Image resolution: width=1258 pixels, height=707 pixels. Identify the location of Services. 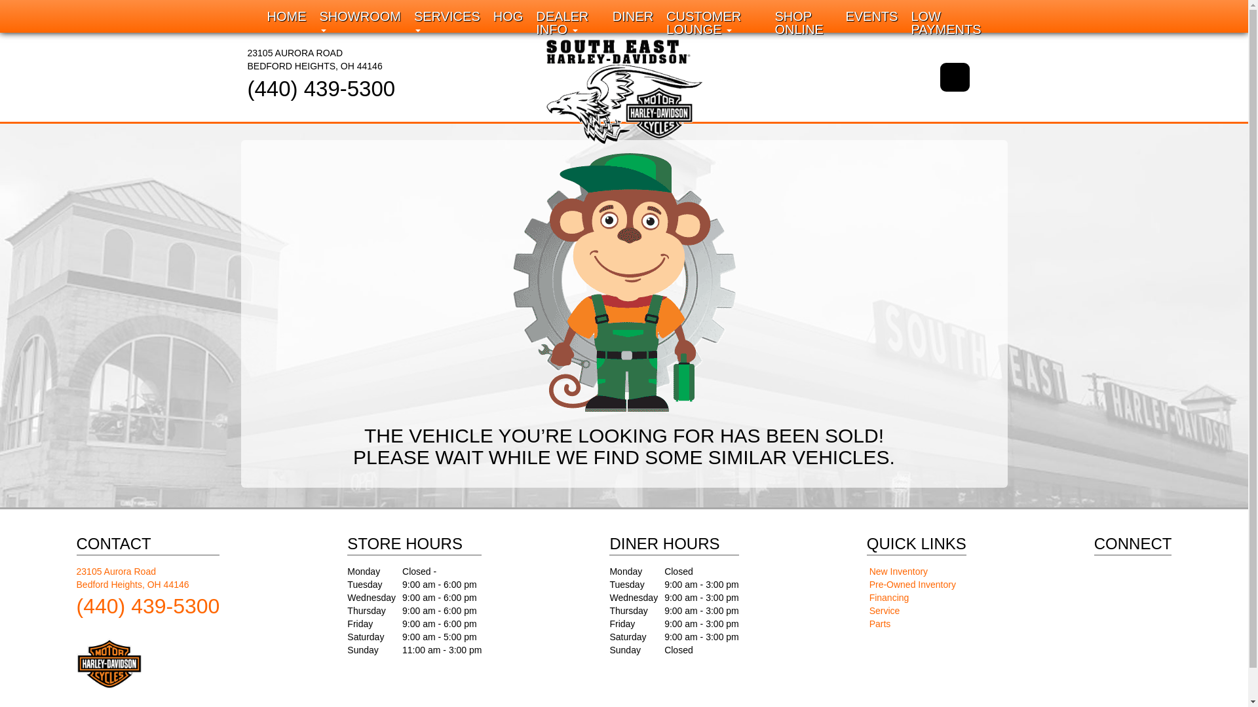
(360, 23).